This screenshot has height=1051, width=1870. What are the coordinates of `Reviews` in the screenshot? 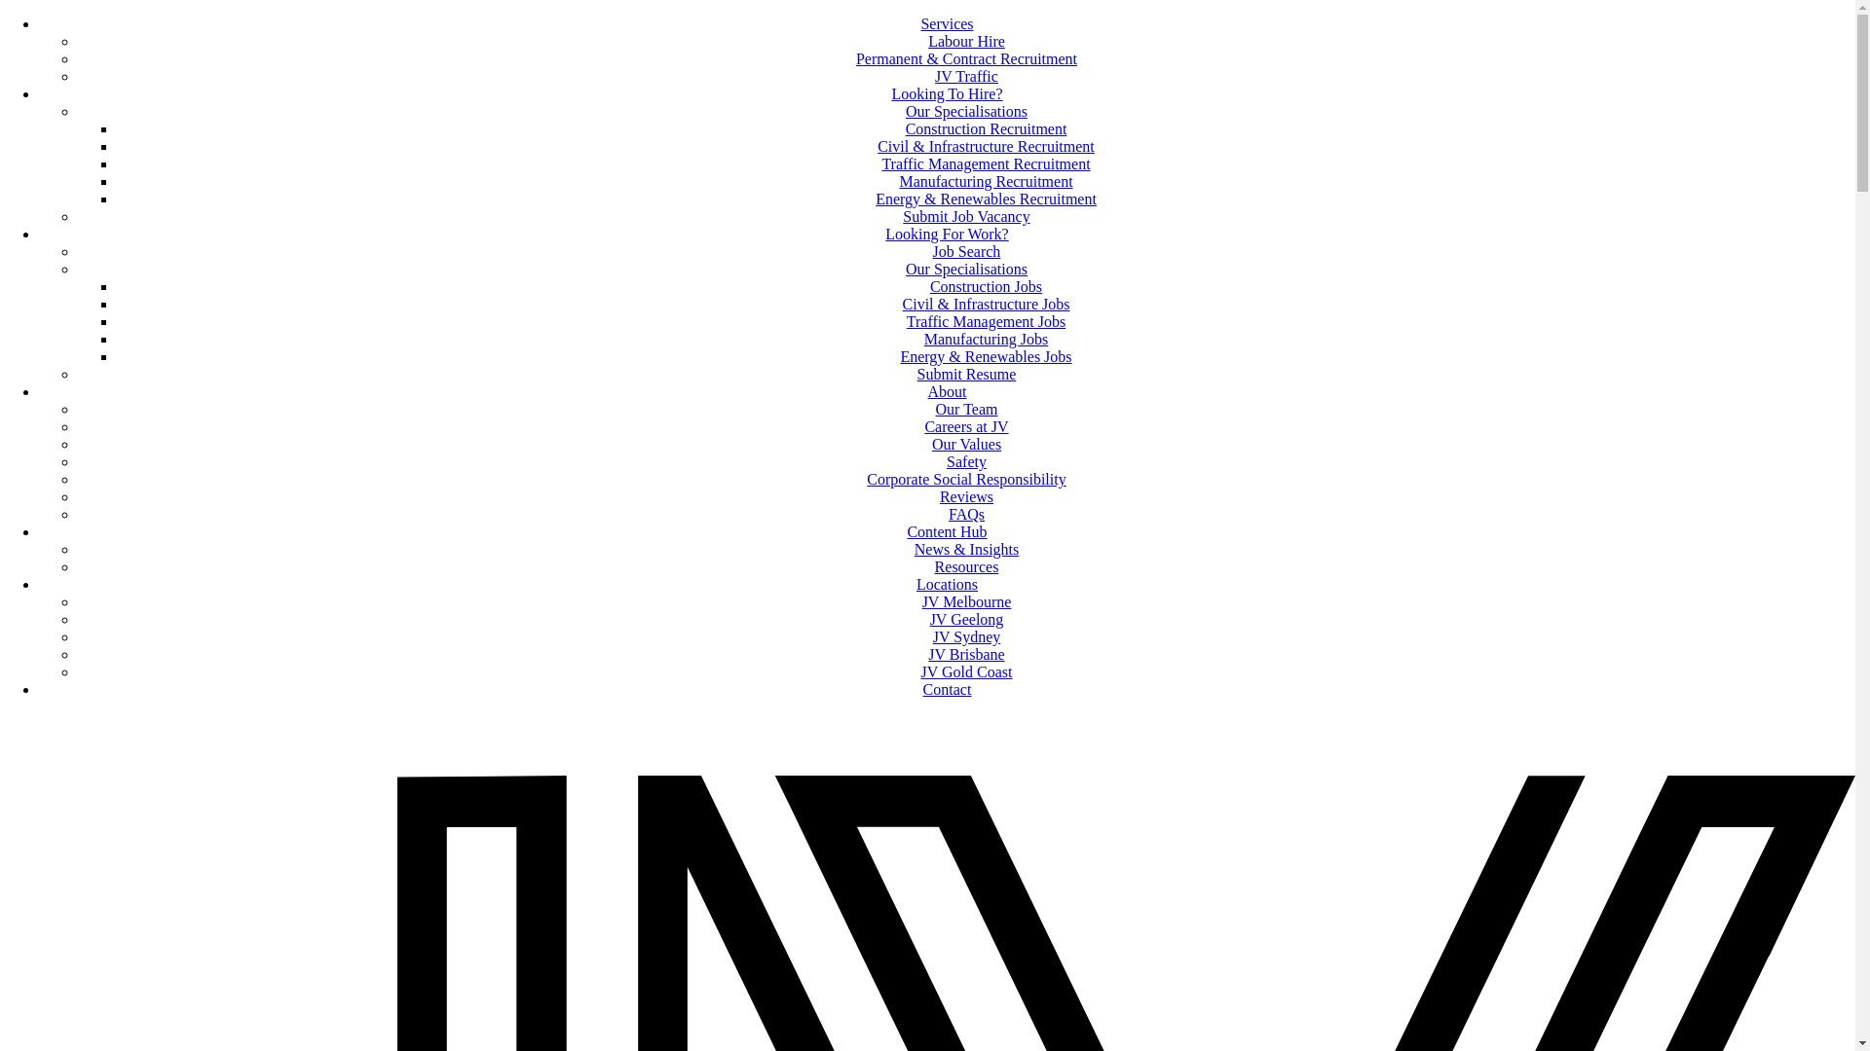 It's located at (966, 496).